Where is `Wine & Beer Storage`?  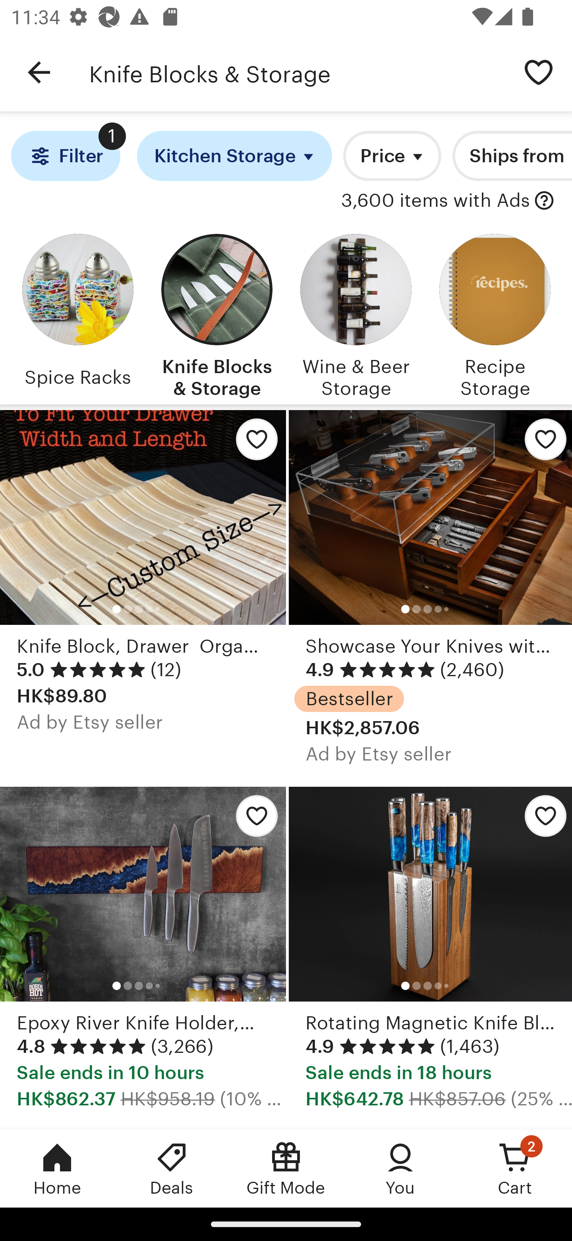 Wine & Beer Storage is located at coordinates (356, 313).